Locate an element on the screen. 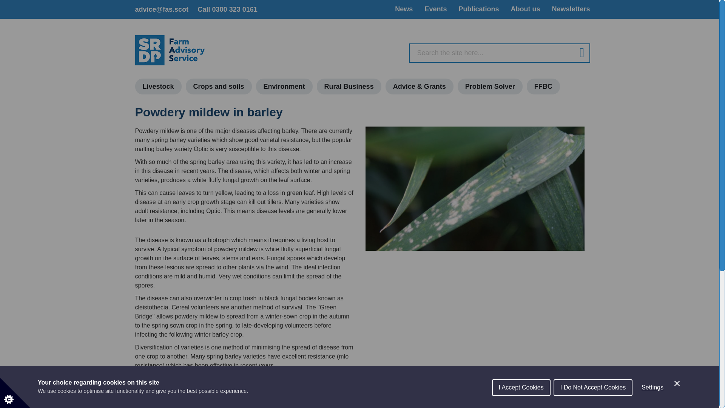  I Do Not Accept Cookies is located at coordinates (593, 400).